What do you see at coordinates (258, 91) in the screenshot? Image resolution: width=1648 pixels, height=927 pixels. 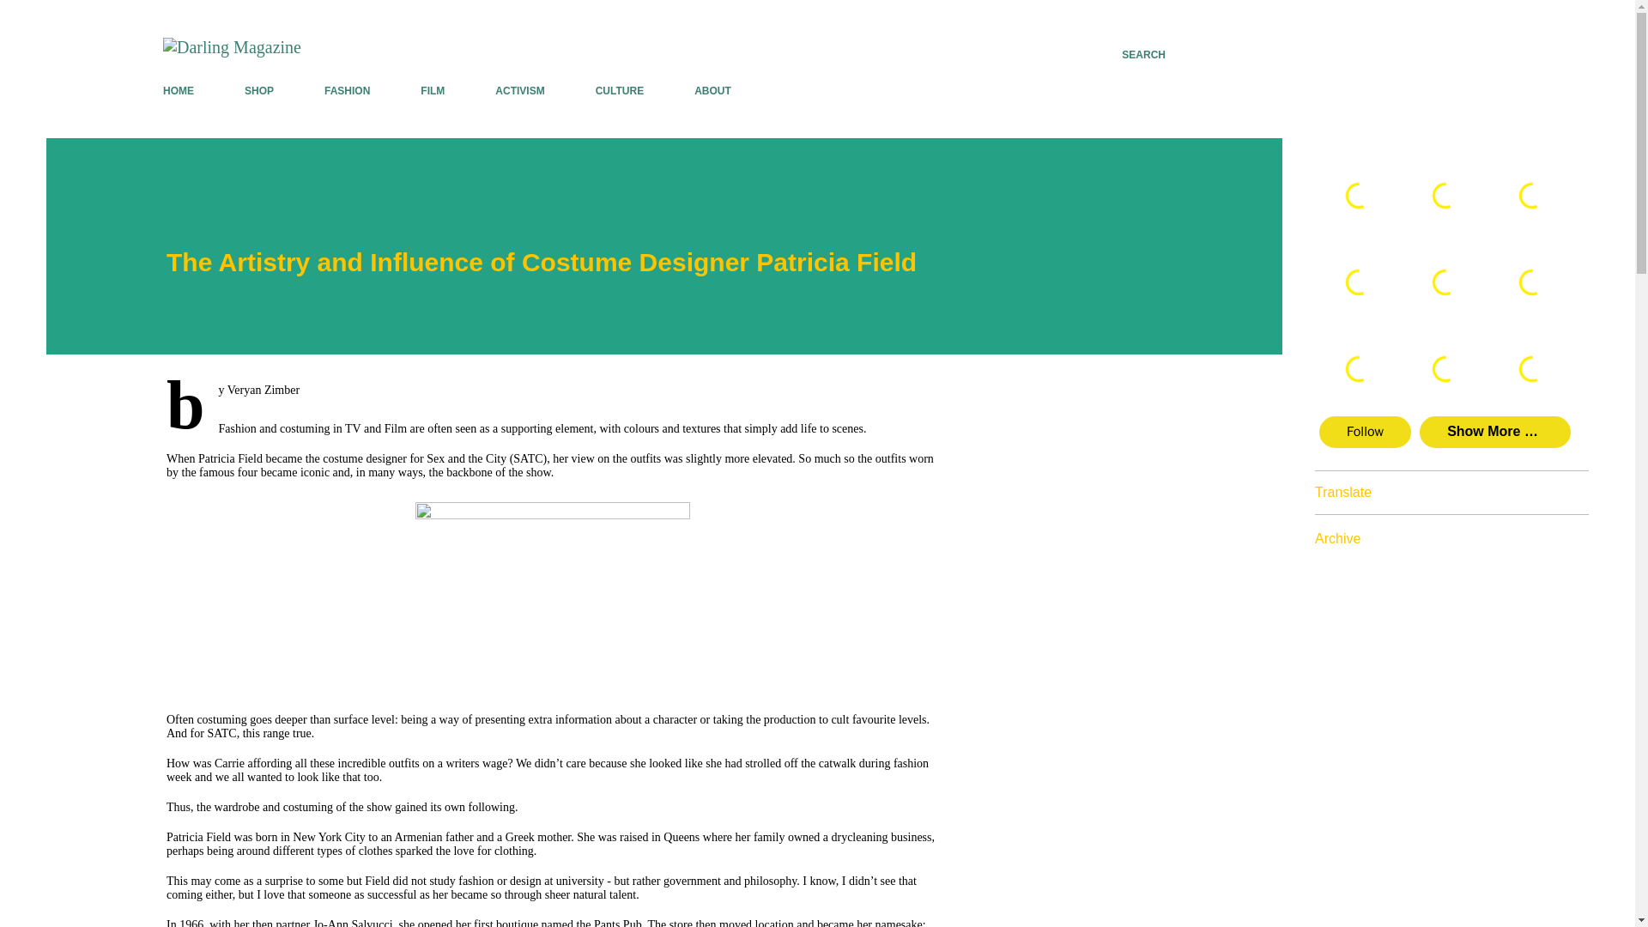 I see `SHOP` at bounding box center [258, 91].